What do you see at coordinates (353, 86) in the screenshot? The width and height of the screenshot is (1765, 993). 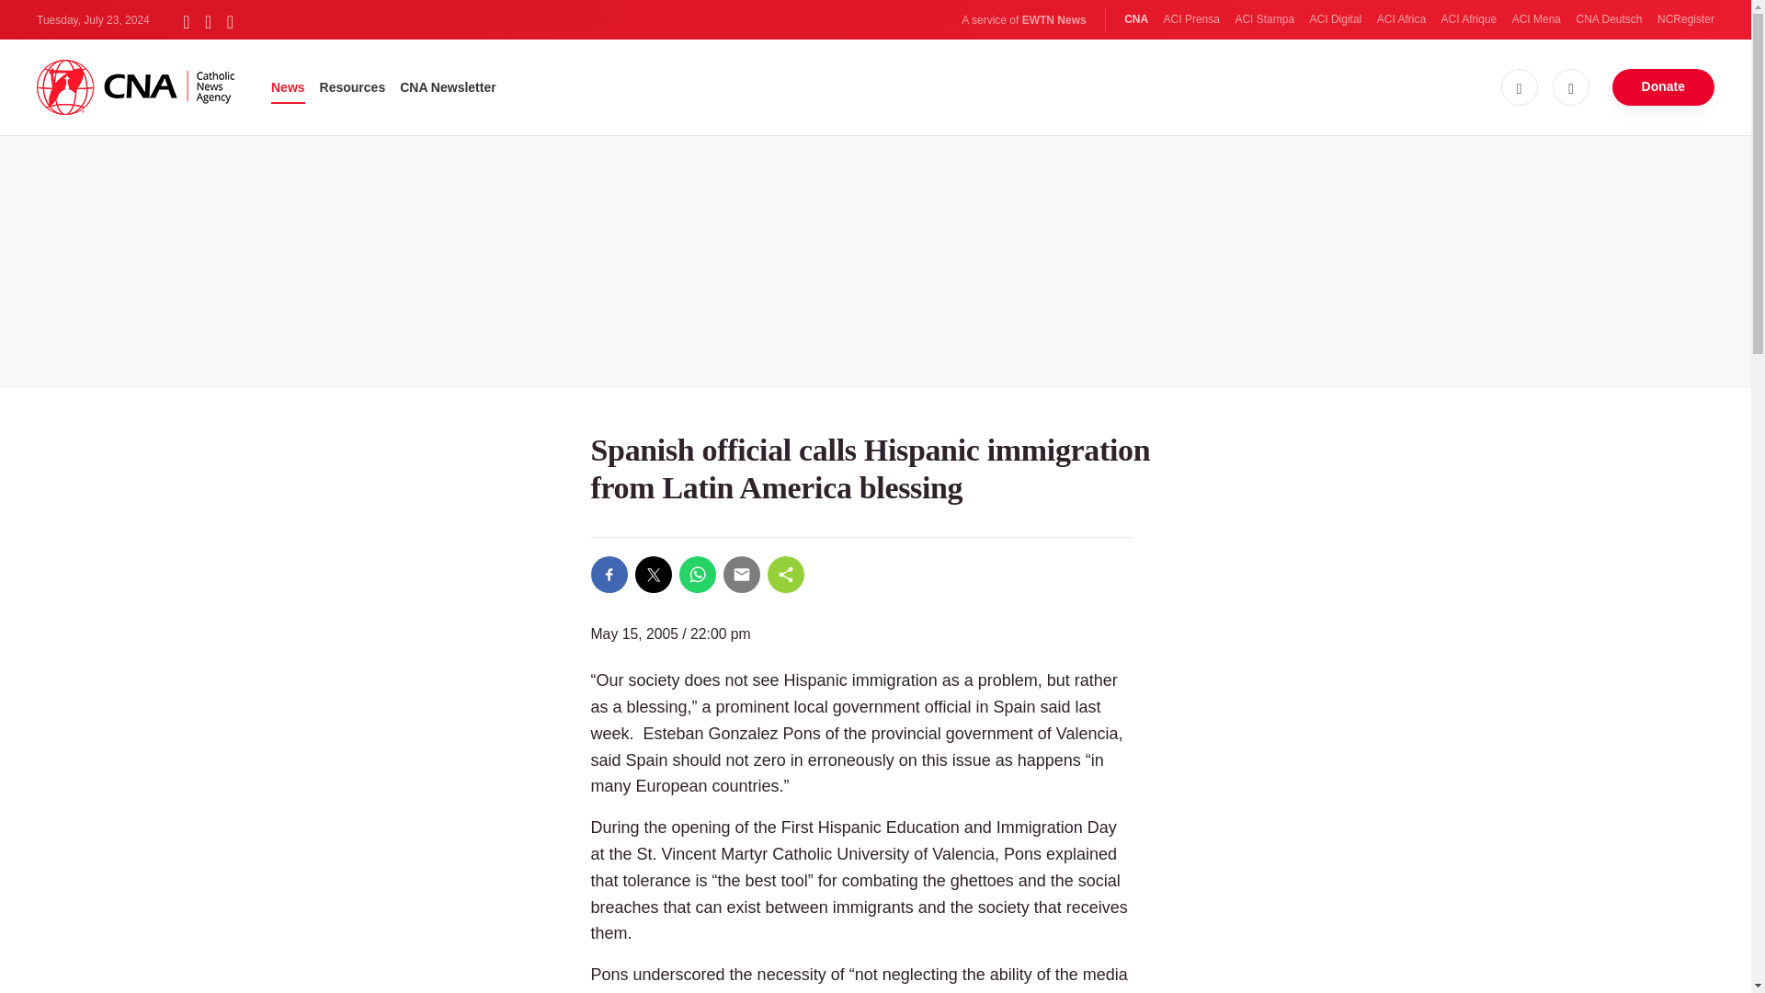 I see `Resources` at bounding box center [353, 86].